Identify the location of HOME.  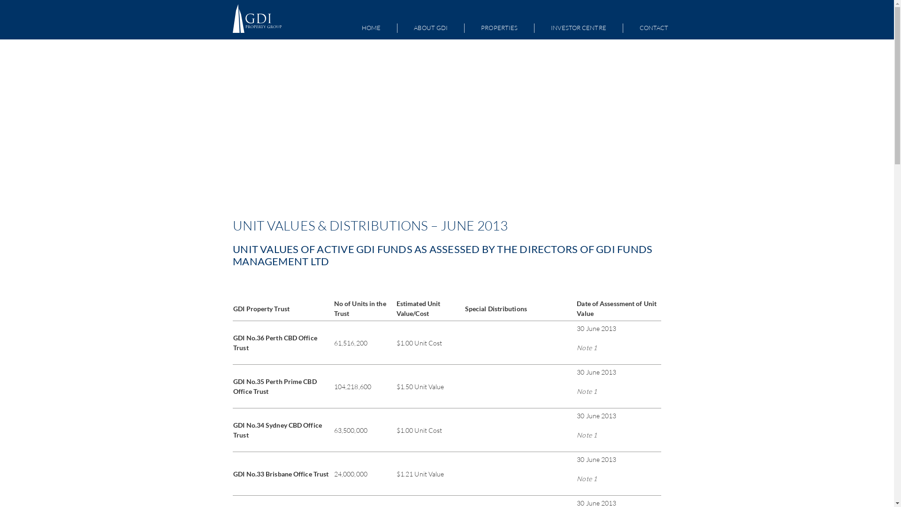
(371, 28).